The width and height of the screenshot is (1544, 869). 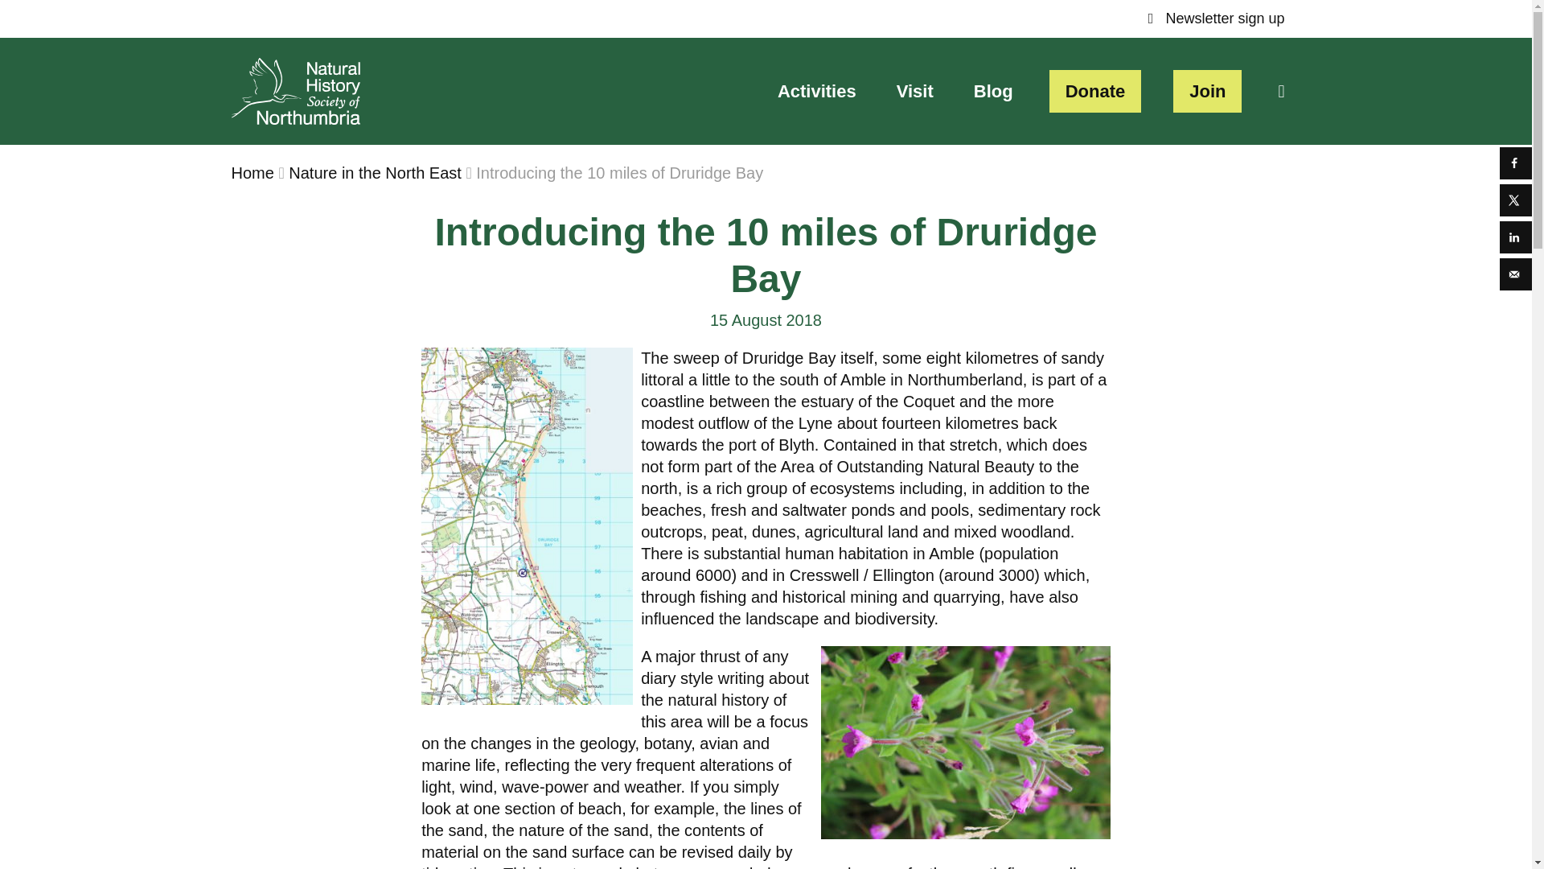 What do you see at coordinates (1216, 19) in the screenshot?
I see ` Newsletter sign up` at bounding box center [1216, 19].